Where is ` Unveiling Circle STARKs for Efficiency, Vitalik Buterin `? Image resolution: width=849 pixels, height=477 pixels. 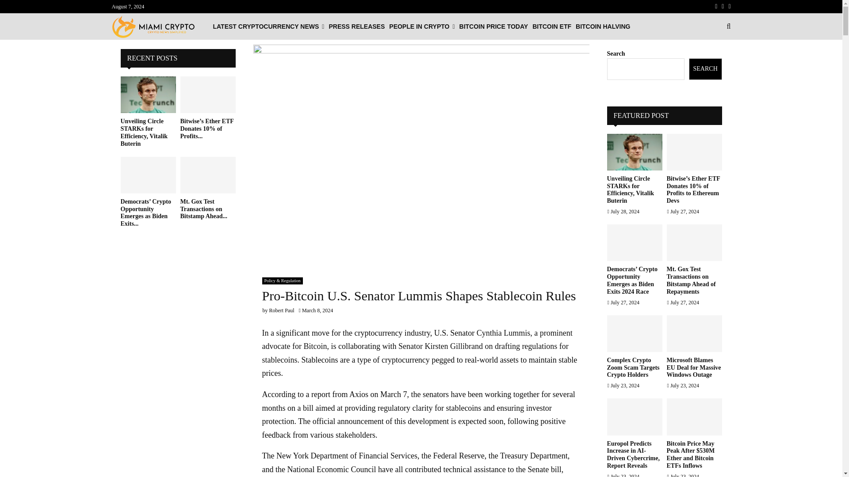
 Unveiling Circle STARKs for Efficiency, Vitalik Buterin  is located at coordinates (144, 132).